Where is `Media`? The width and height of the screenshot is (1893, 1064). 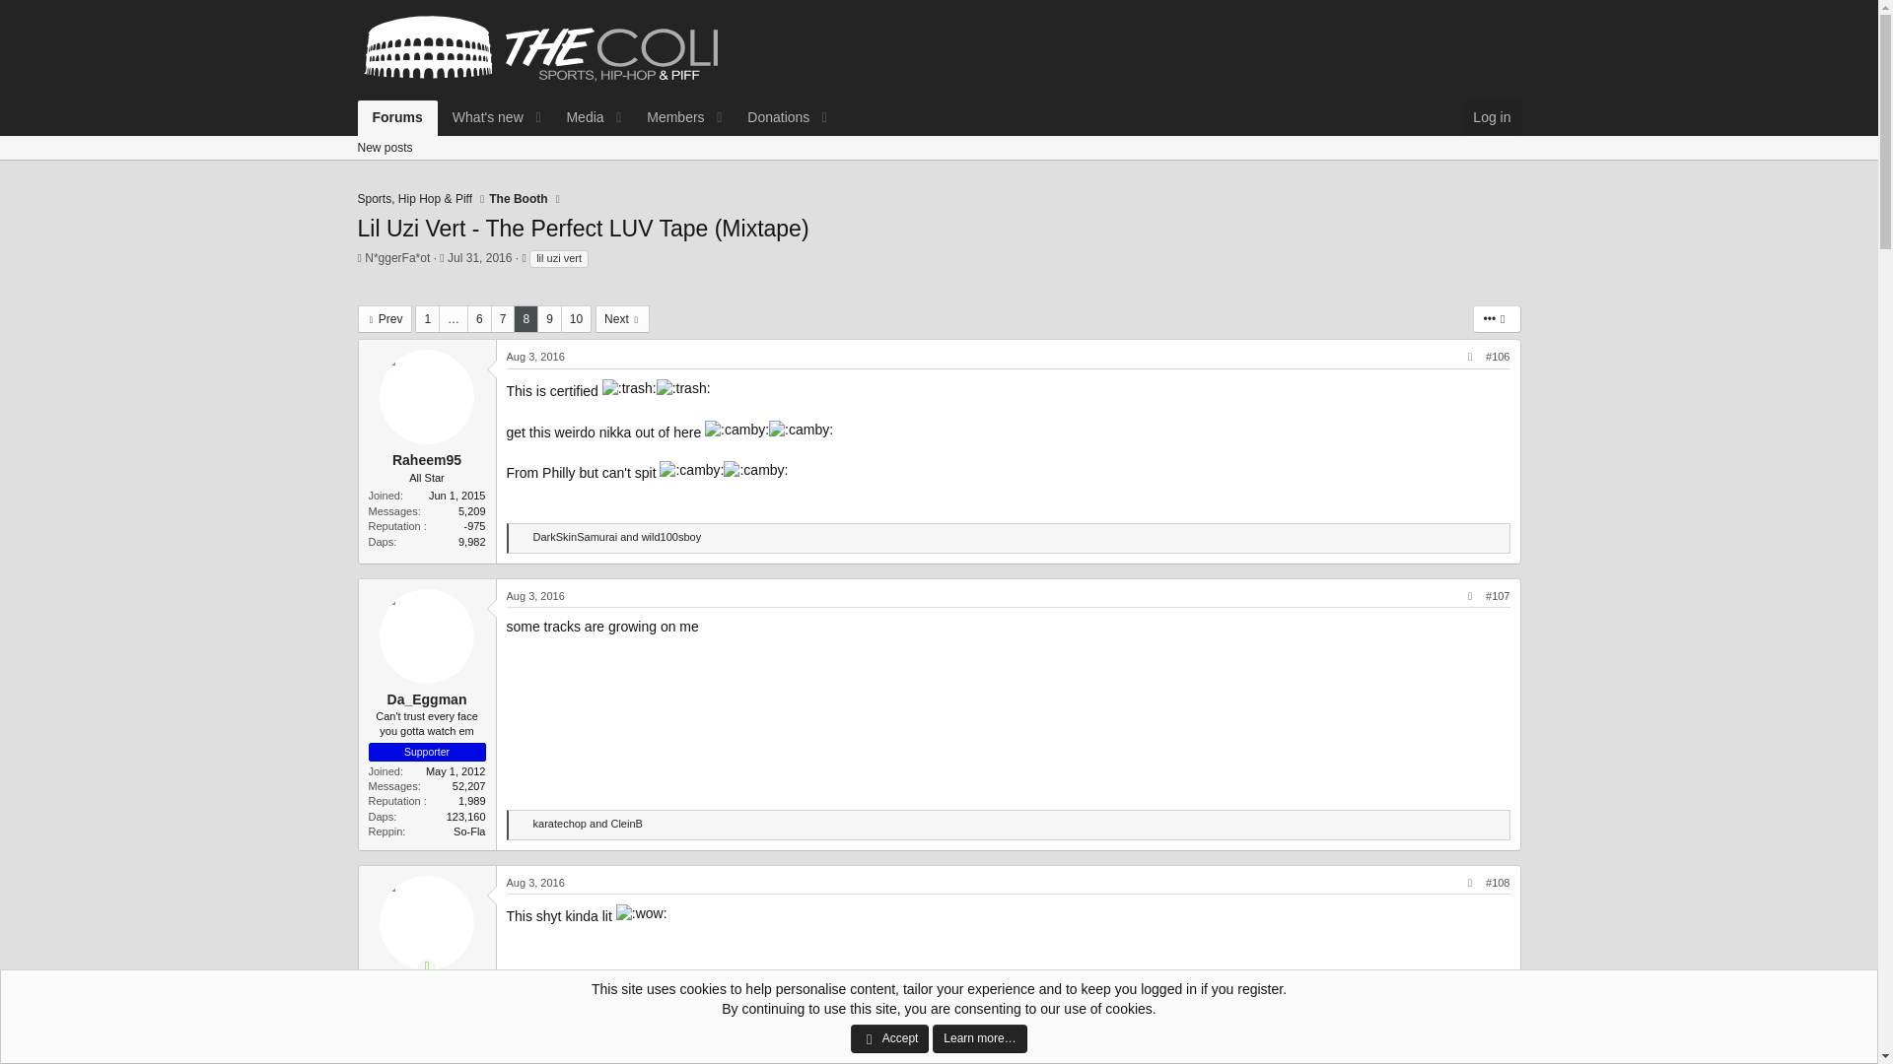
Media is located at coordinates (578, 118).